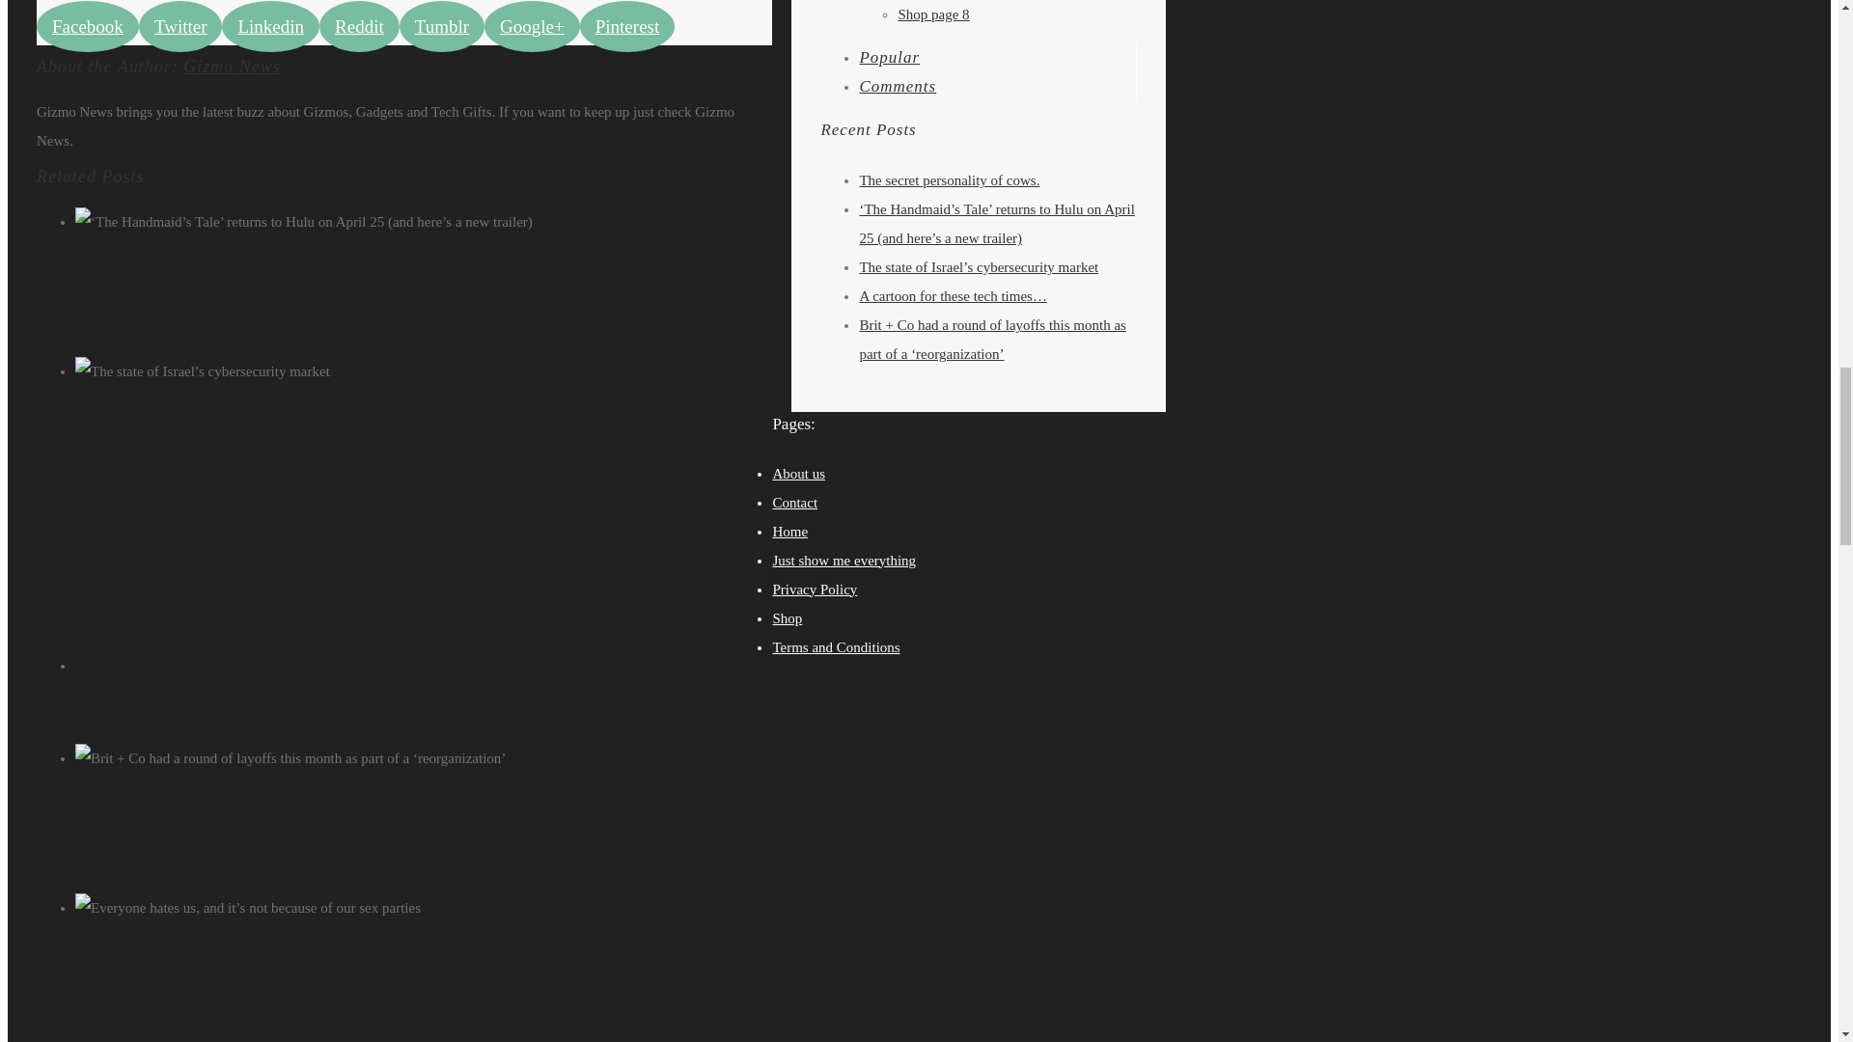 Image resolution: width=1853 pixels, height=1042 pixels. What do you see at coordinates (270, 27) in the screenshot?
I see `Linkedin` at bounding box center [270, 27].